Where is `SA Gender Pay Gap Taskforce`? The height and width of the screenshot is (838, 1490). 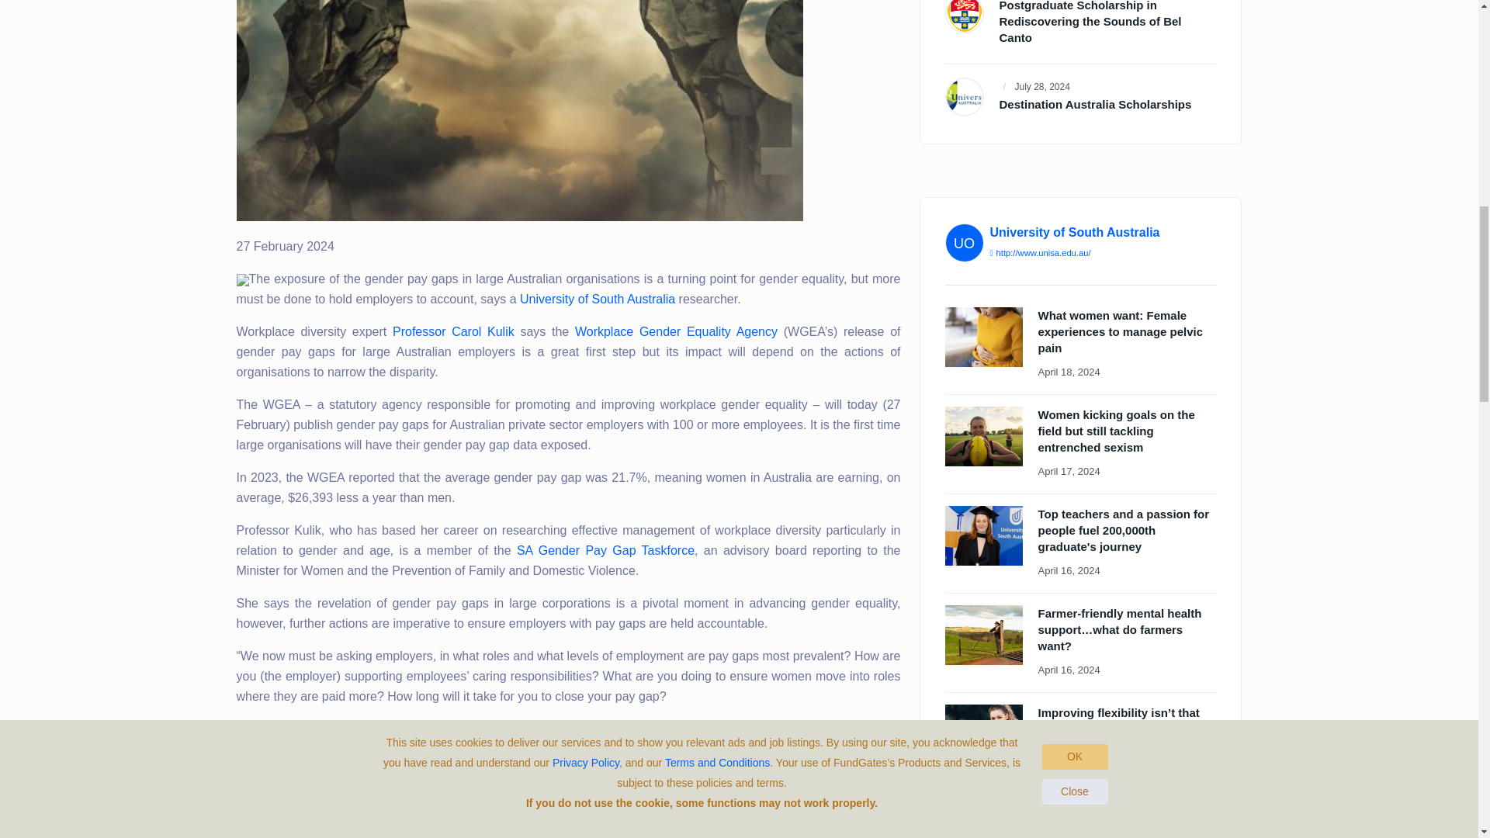
SA Gender Pay Gap Taskforce is located at coordinates (605, 550).